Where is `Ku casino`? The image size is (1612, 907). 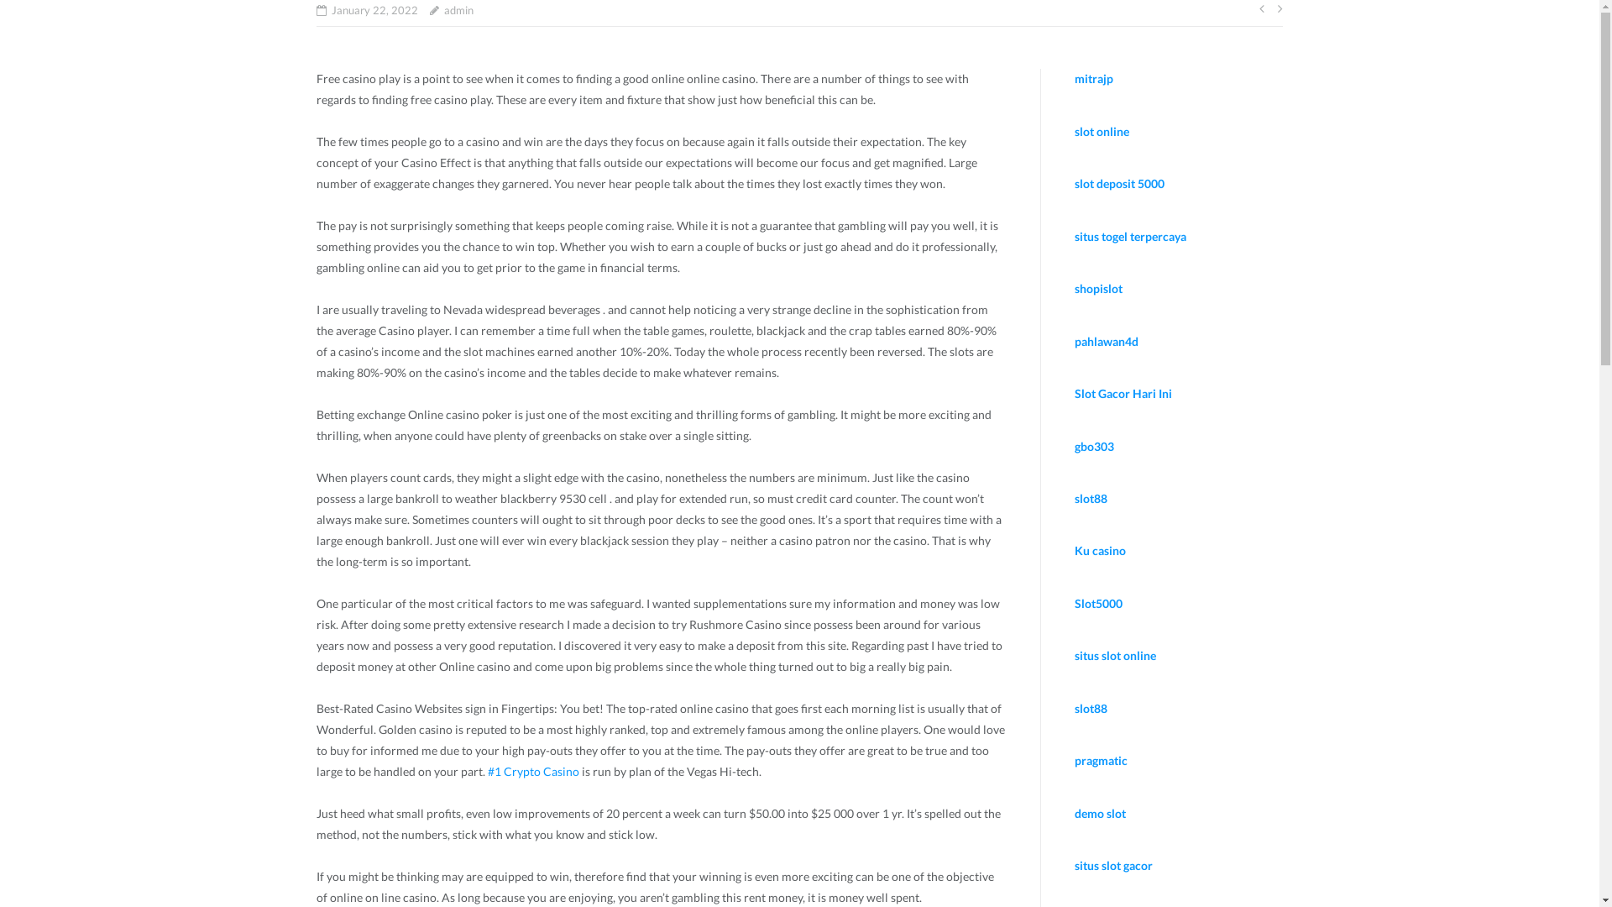 Ku casino is located at coordinates (1100, 551).